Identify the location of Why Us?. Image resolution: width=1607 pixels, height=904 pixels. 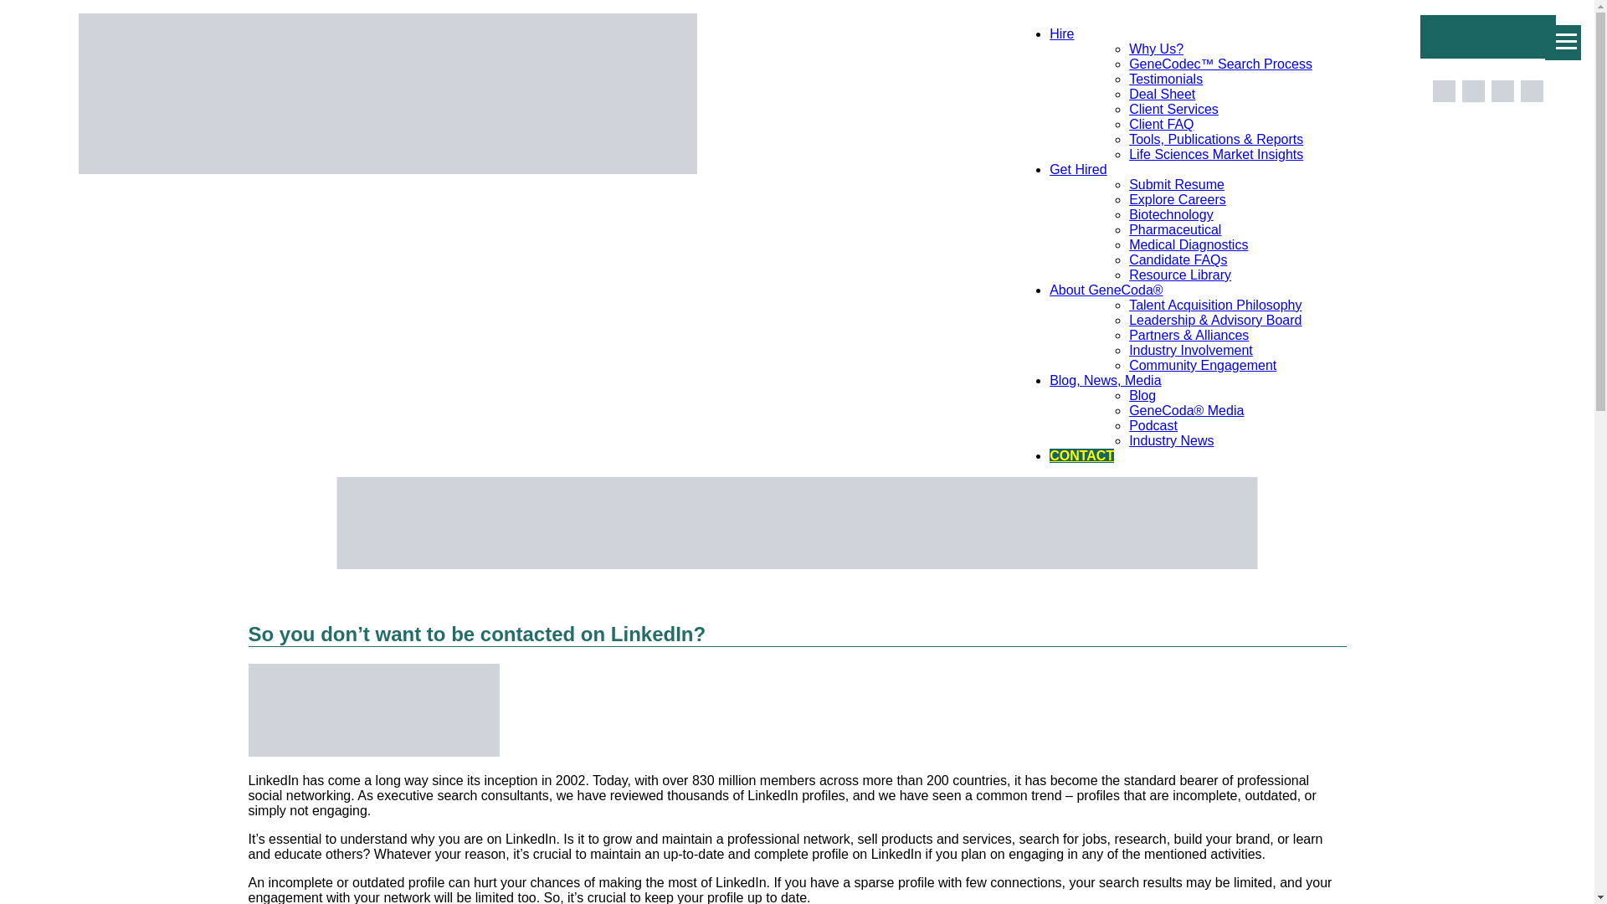
(1156, 49).